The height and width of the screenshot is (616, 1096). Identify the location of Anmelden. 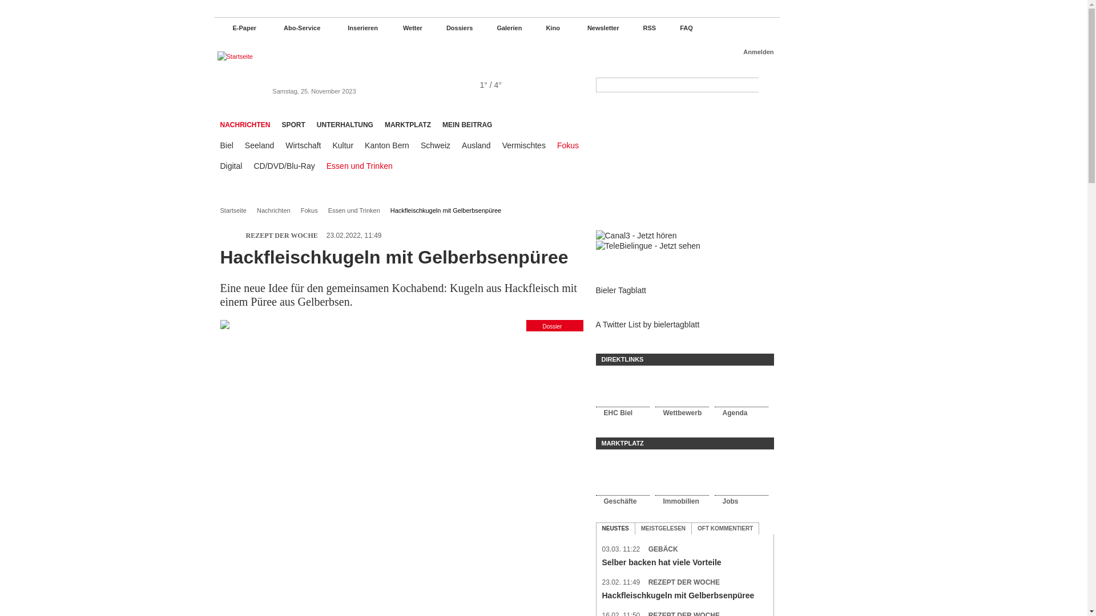
(751, 52).